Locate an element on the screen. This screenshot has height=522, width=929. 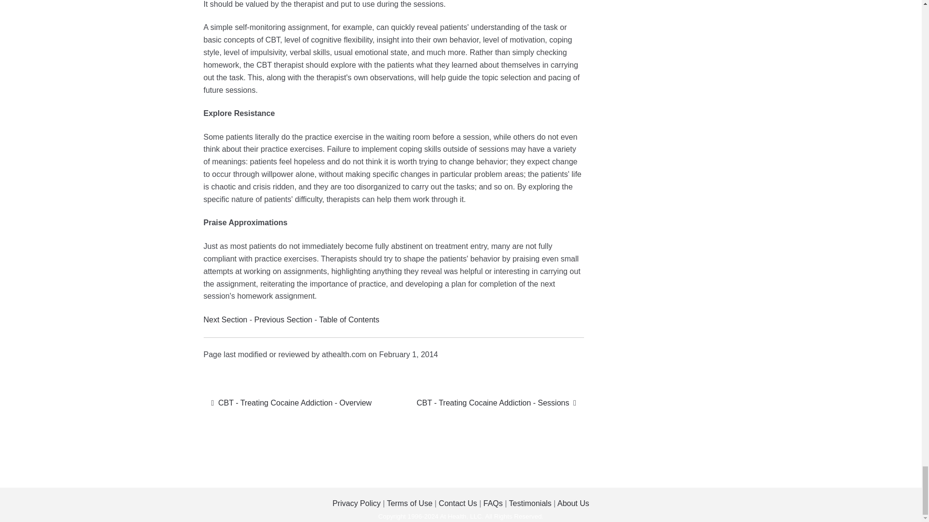
Testimonials is located at coordinates (348, 319).